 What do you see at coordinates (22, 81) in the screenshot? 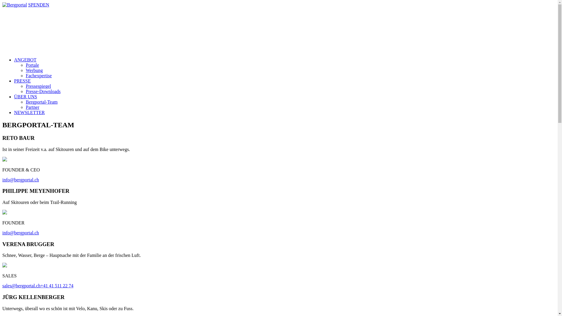
I see `PRESSE` at bounding box center [22, 81].